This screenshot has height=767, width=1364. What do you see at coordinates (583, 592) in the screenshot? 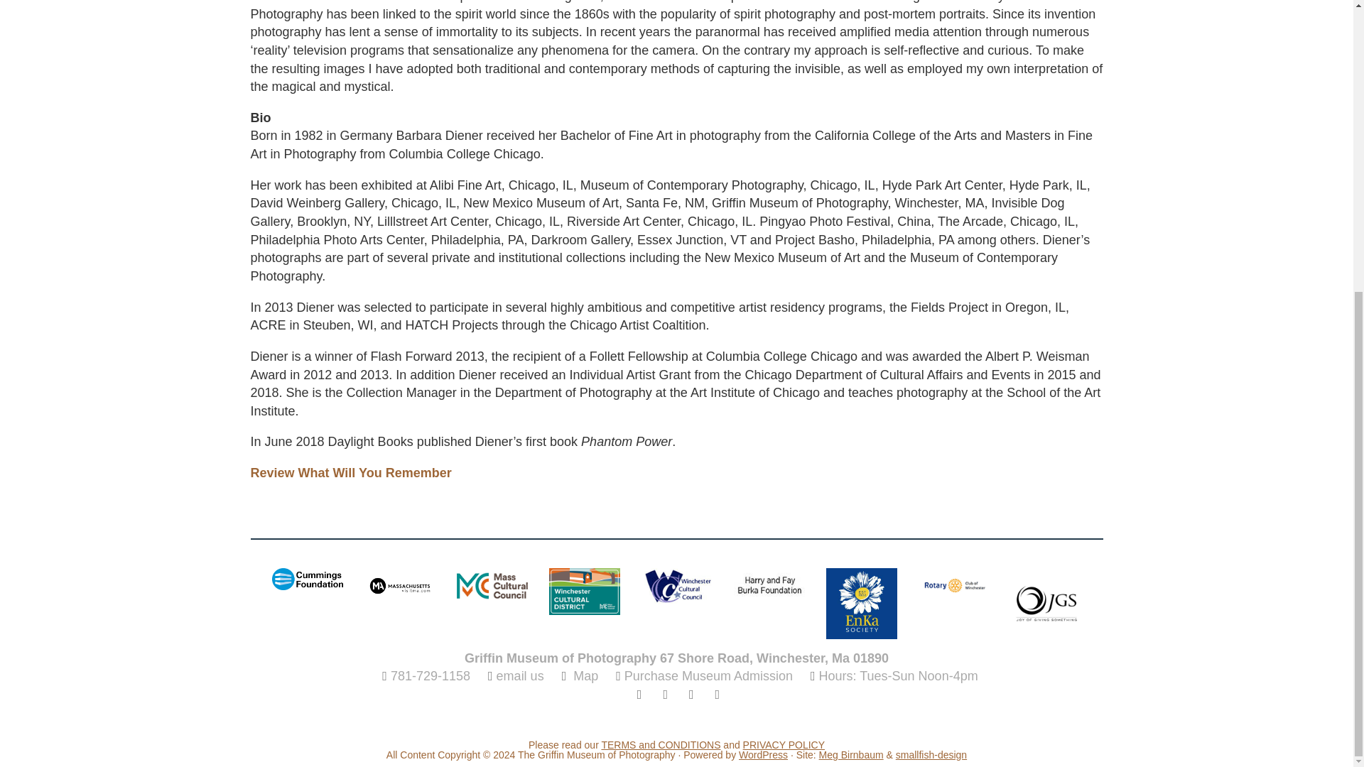
I see `Winchester Cultural District` at bounding box center [583, 592].